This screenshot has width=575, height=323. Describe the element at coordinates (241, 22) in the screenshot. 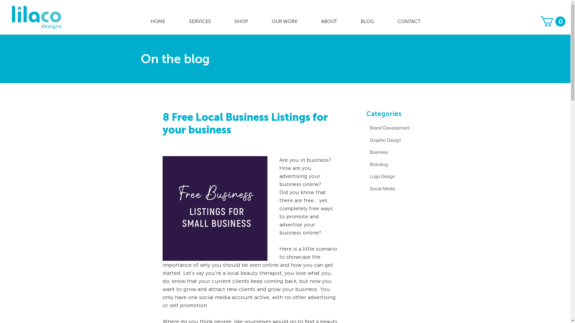

I see `SHOP` at that location.